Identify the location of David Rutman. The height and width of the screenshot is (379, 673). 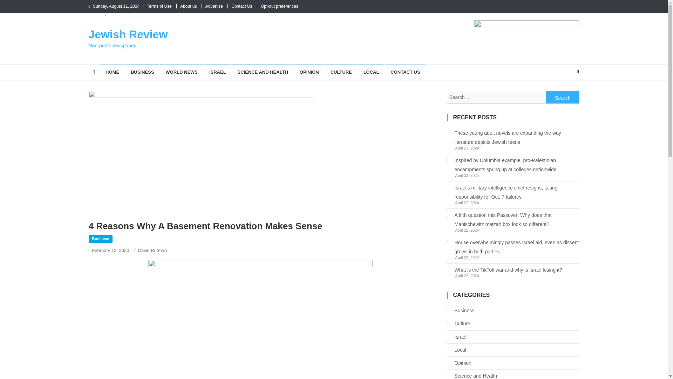
(152, 251).